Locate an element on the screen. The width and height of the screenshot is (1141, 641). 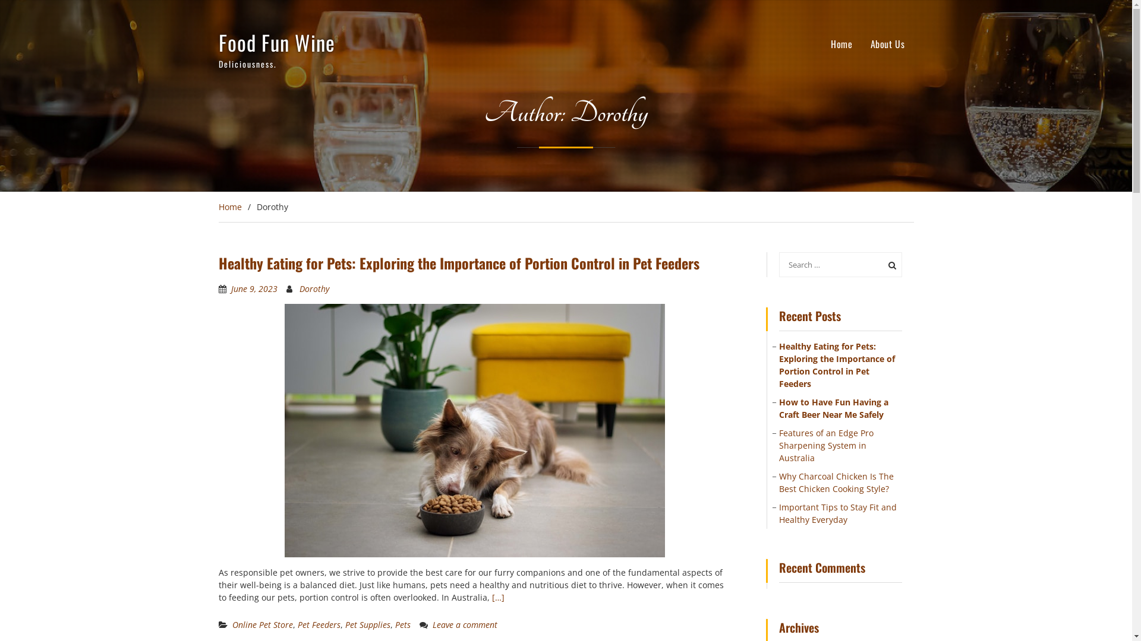
Food Fun Wine is located at coordinates (277, 42).